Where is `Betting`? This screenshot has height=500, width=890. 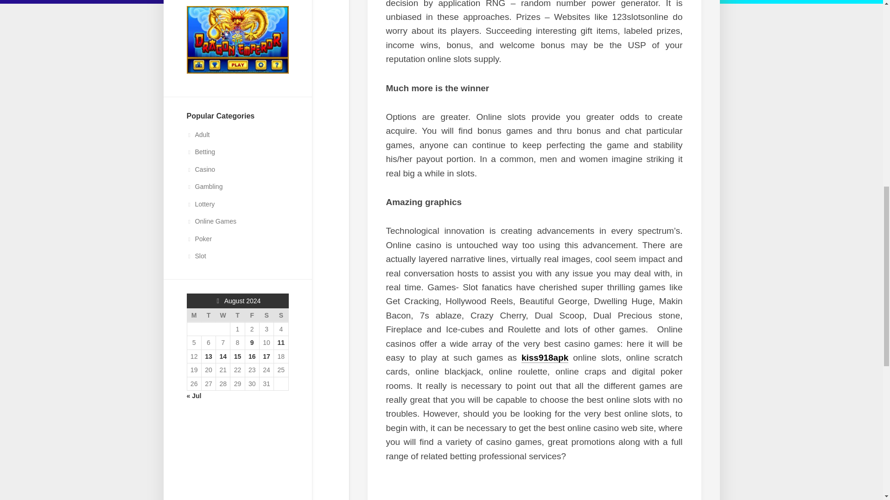
Betting is located at coordinates (200, 151).